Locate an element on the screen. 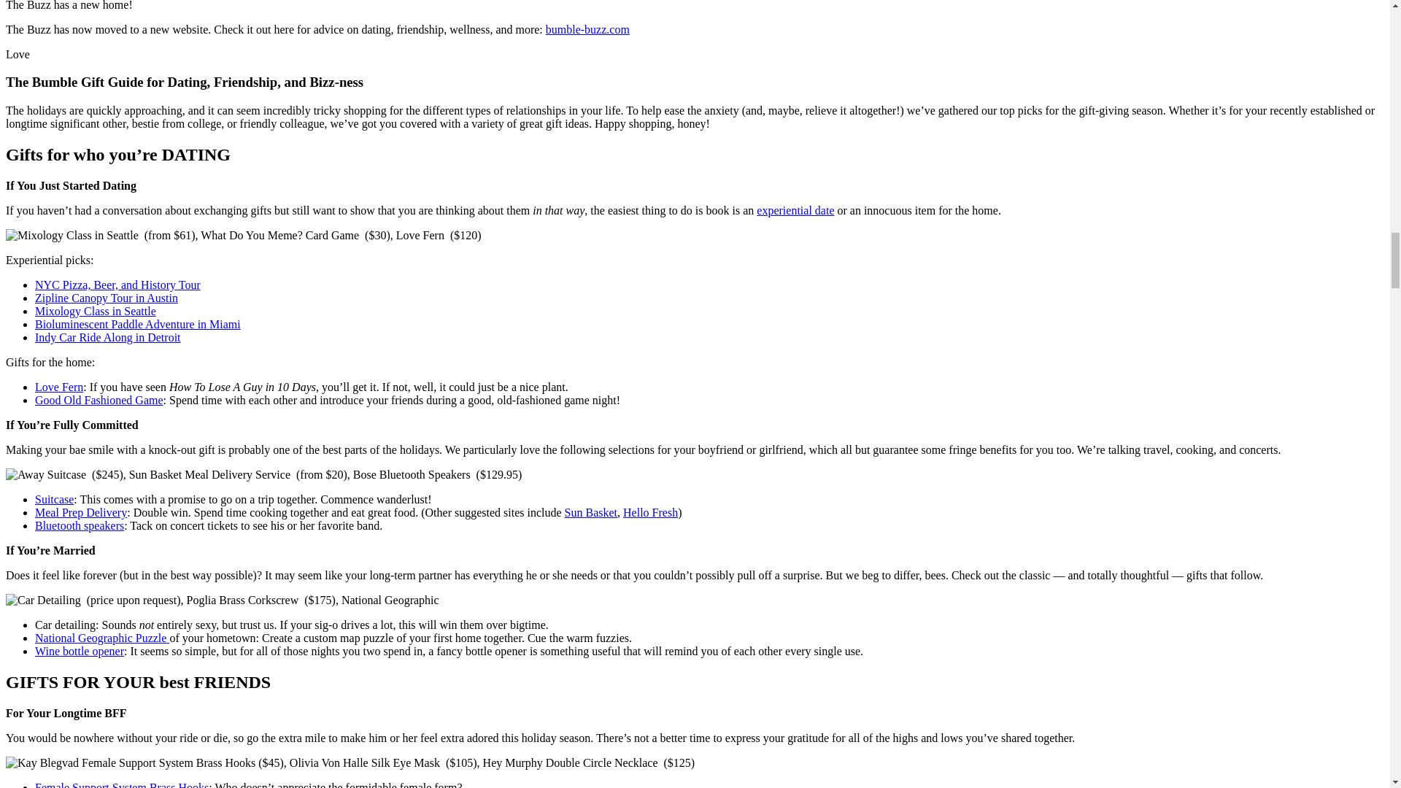  Female Support System Brass Hooks is located at coordinates (122, 785).